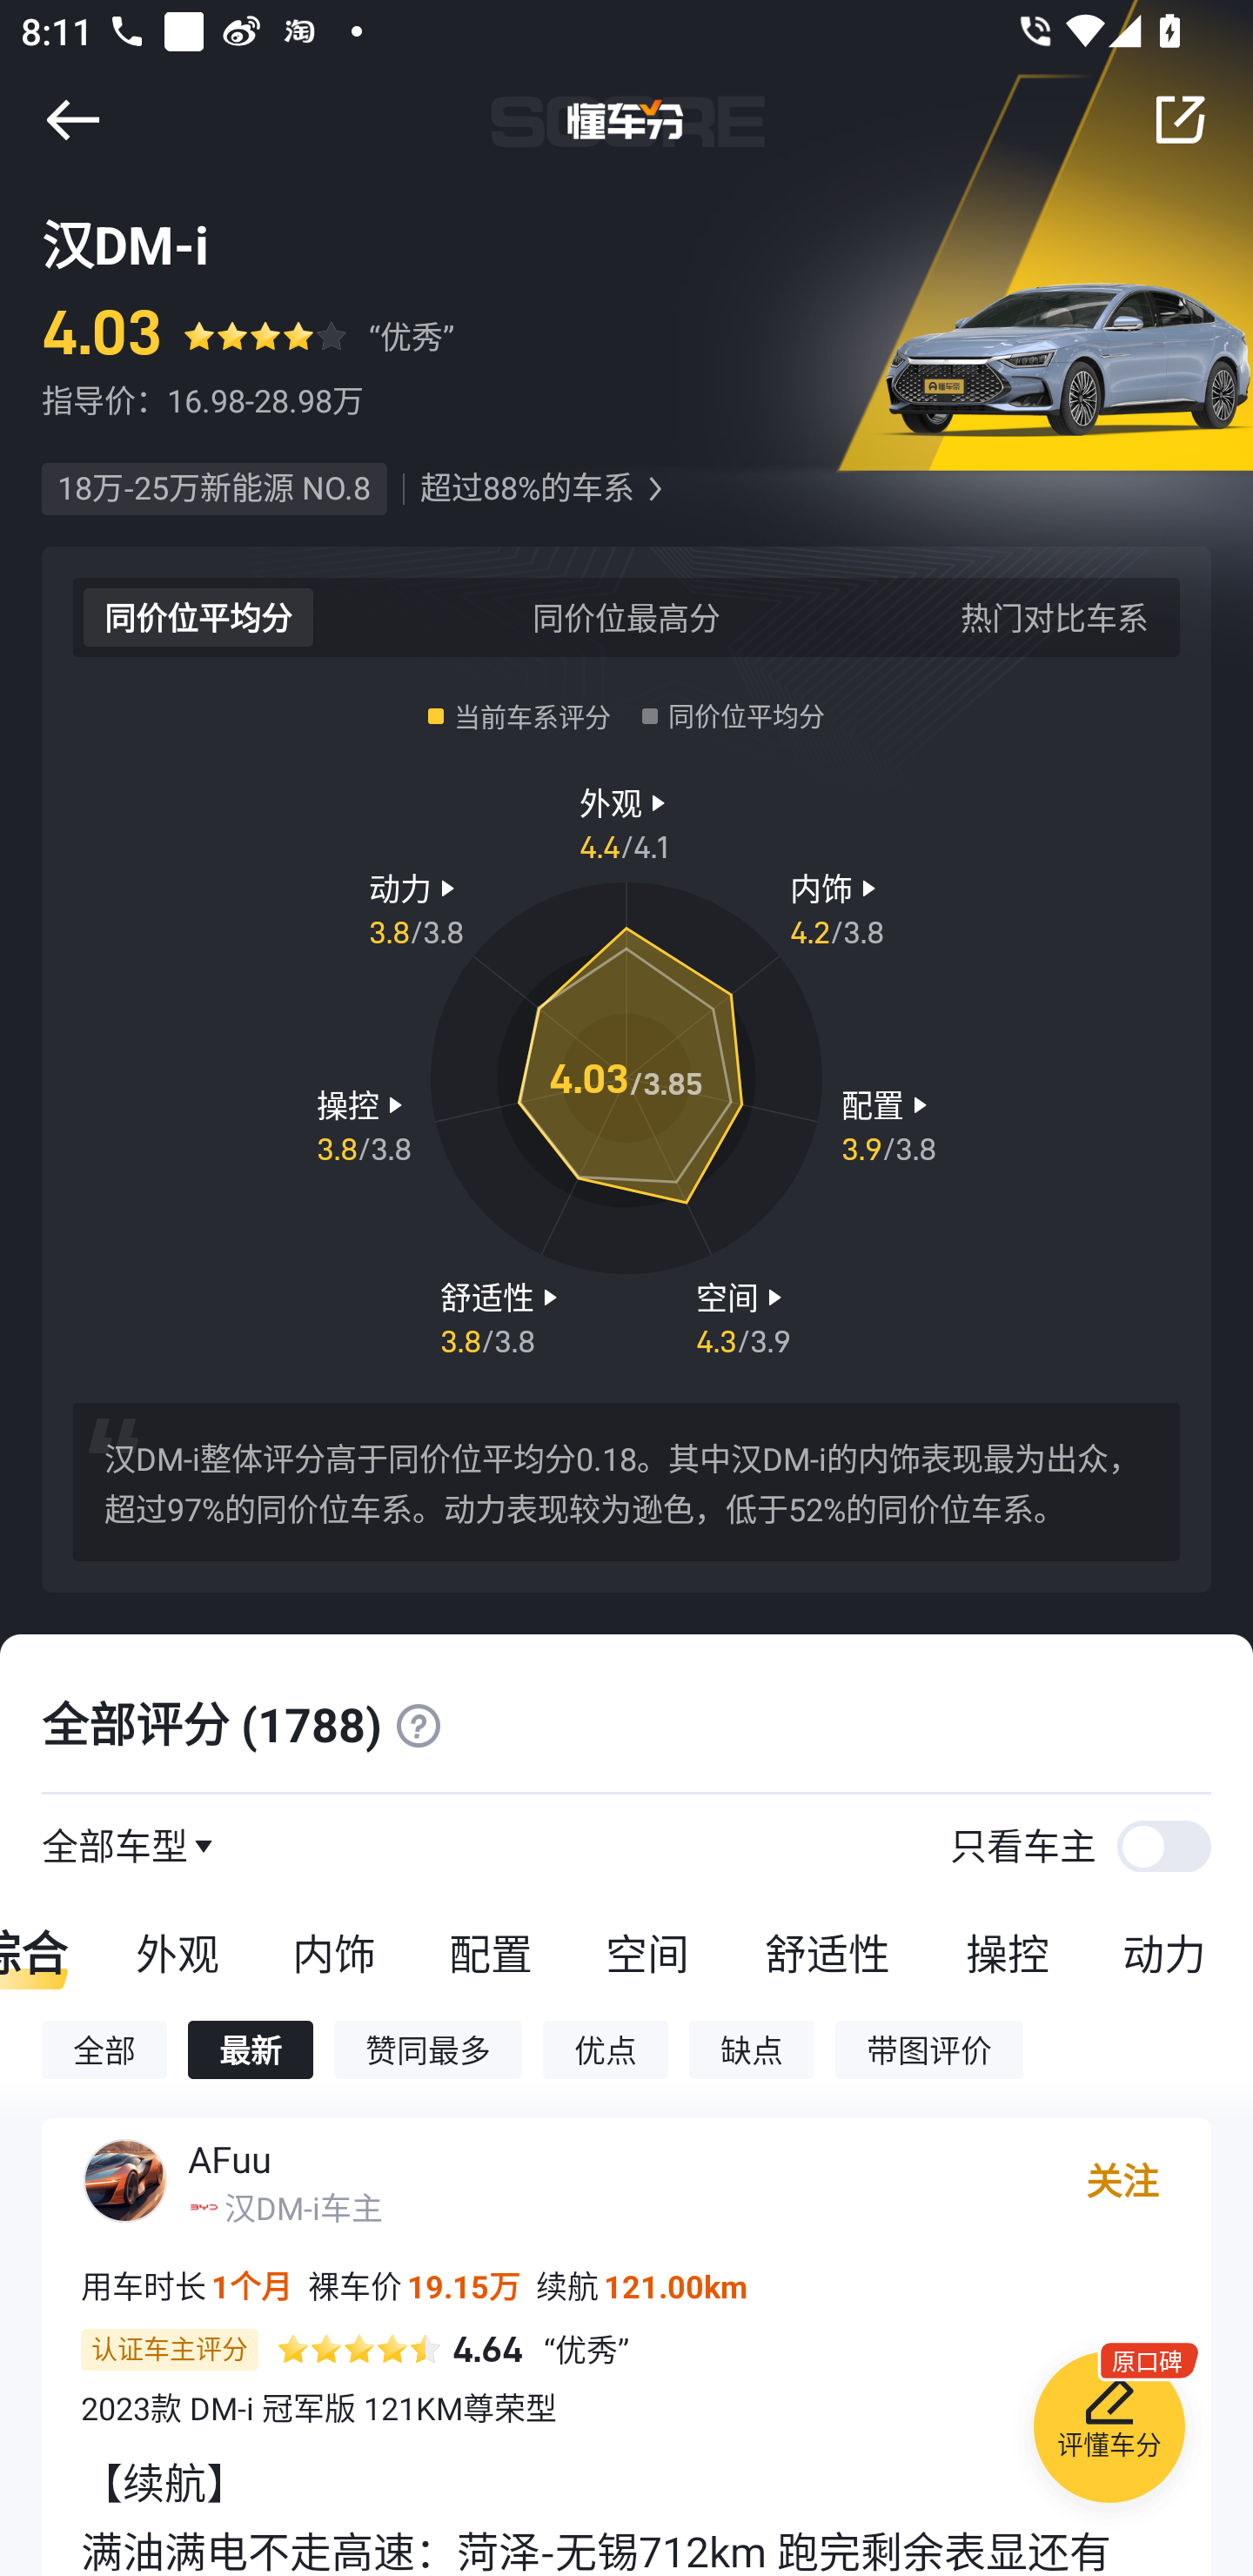  I want to click on 内饰, so click(333, 1952).